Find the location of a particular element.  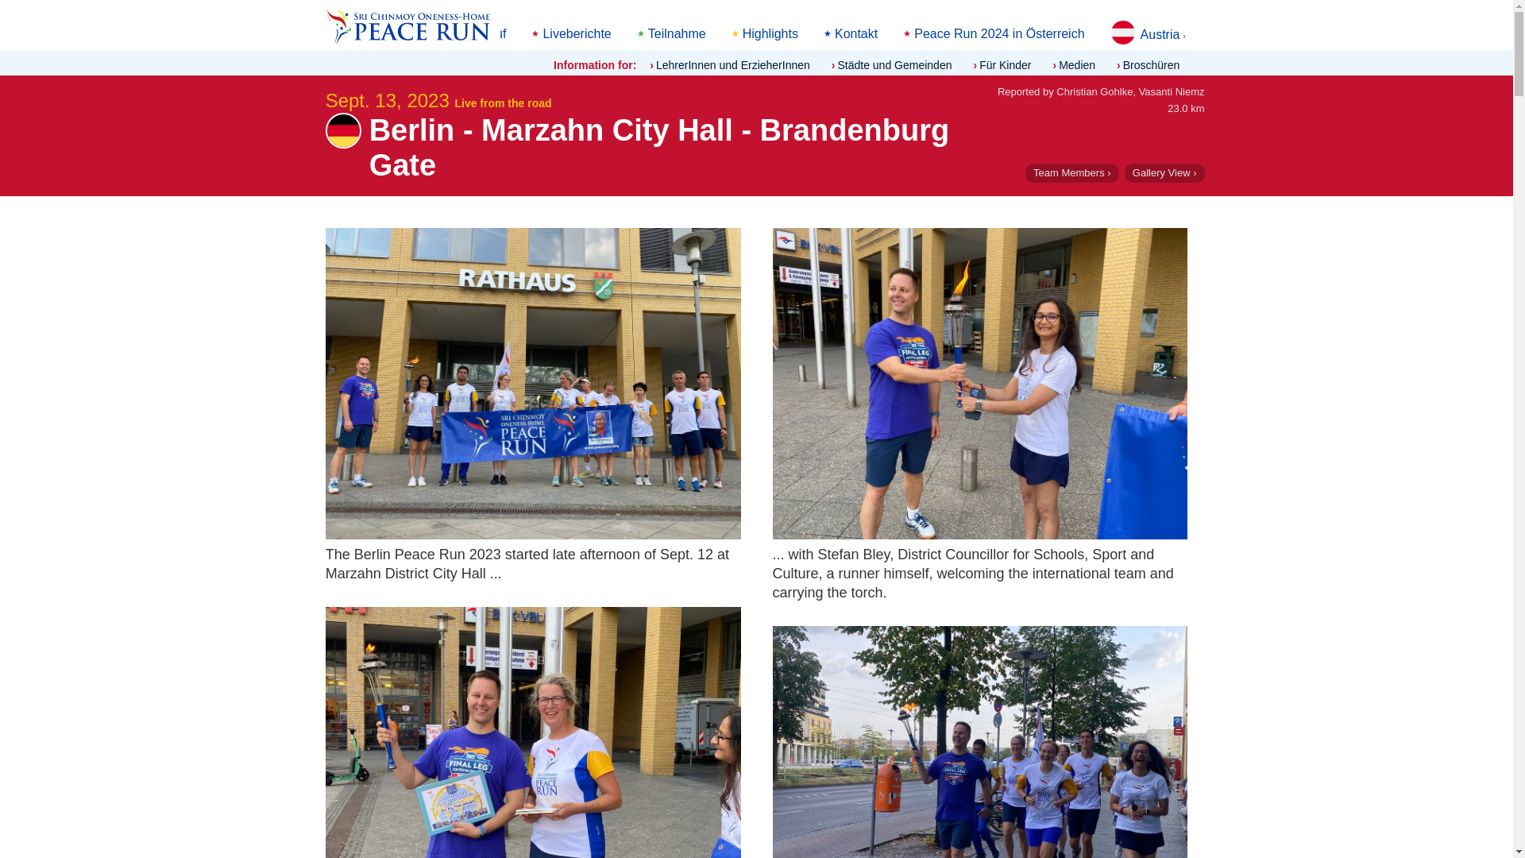

Liveberichte is located at coordinates (576, 33).